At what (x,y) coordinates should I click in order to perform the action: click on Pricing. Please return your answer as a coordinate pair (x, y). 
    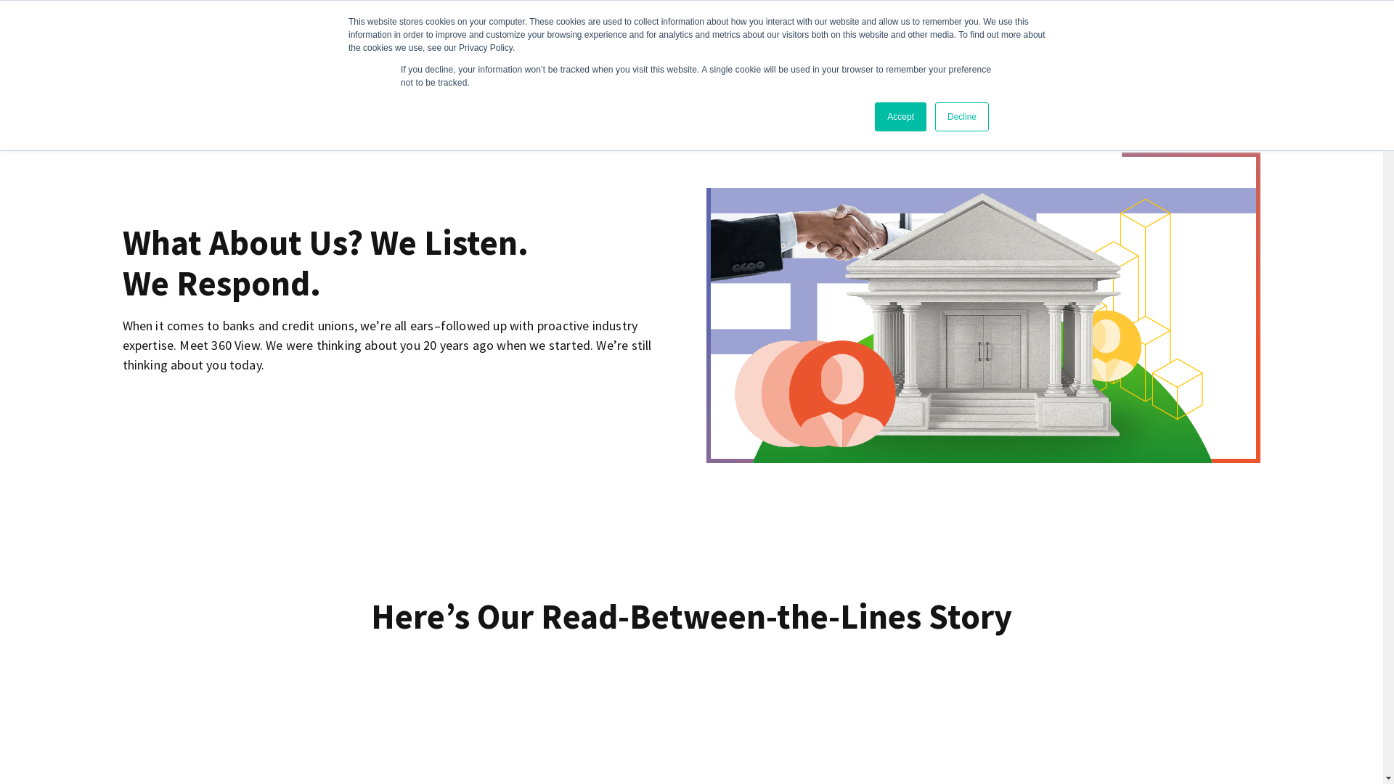
    Looking at the image, I should click on (922, 33).